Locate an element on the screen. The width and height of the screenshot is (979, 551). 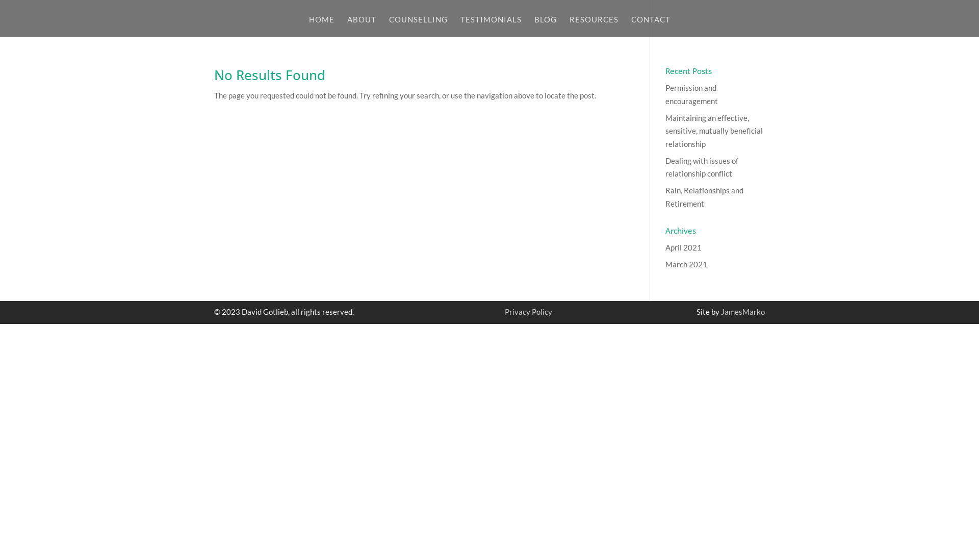
March 2021 is located at coordinates (686, 264).